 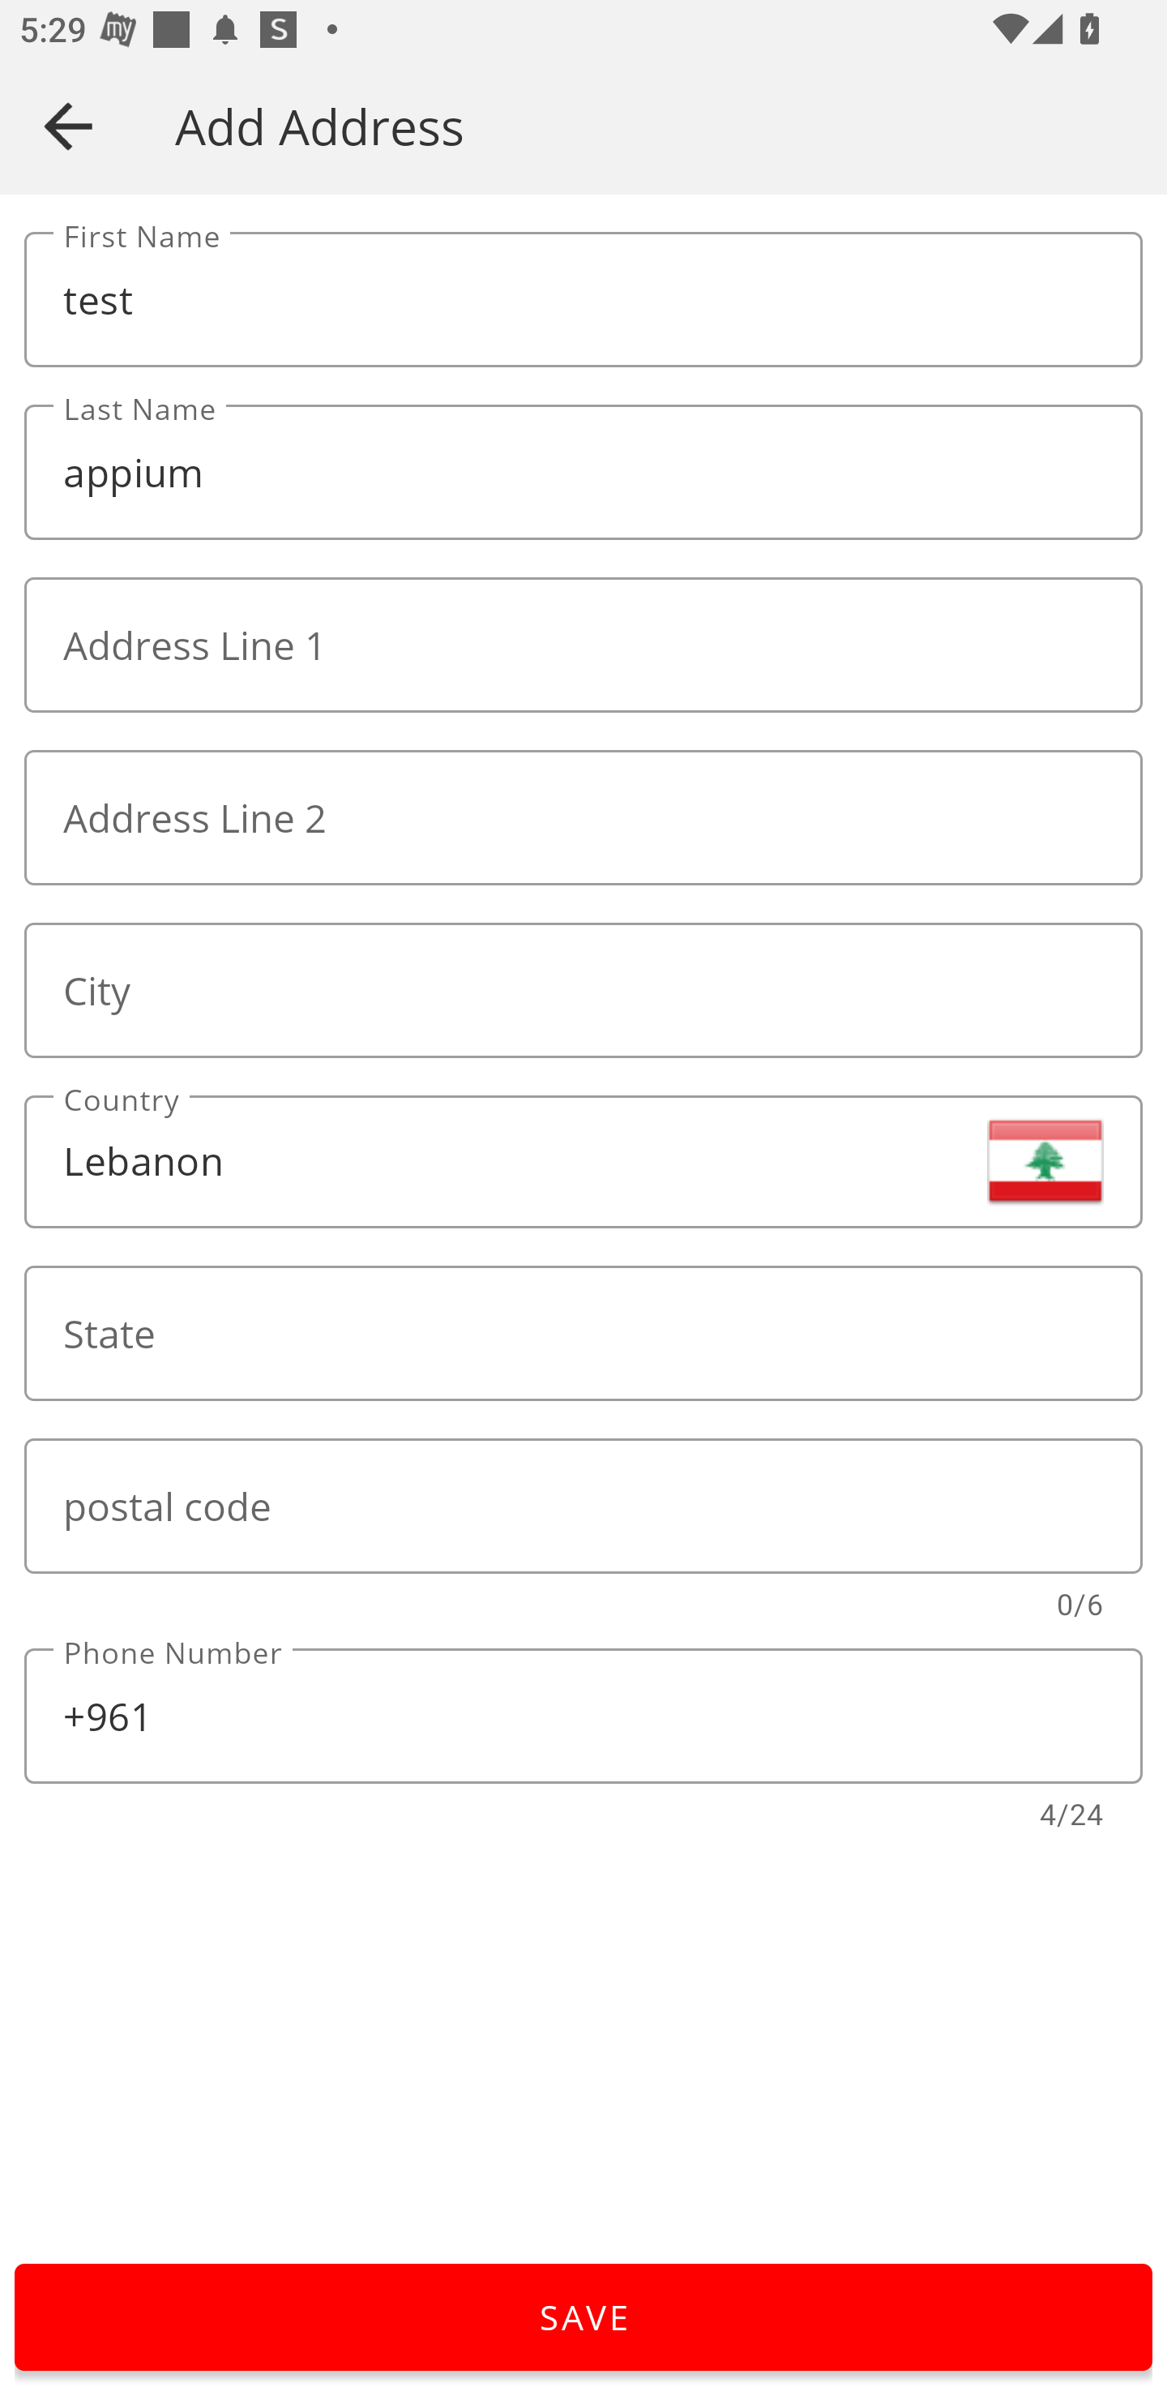 What do you see at coordinates (583, 989) in the screenshot?
I see `City` at bounding box center [583, 989].